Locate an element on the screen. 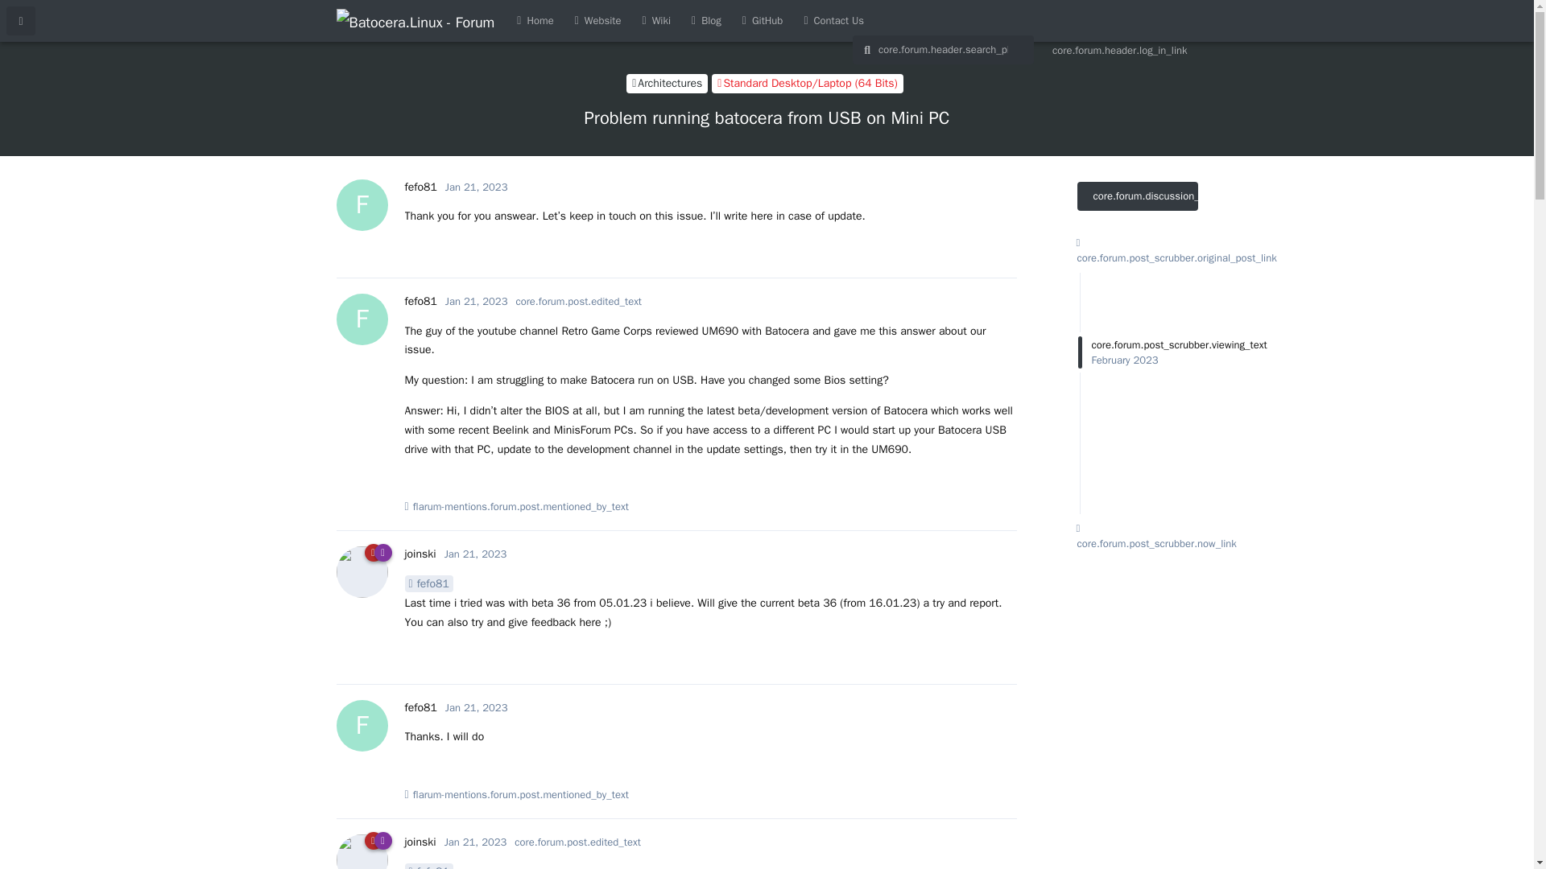 The image size is (1546, 869). joinski is located at coordinates (475, 842).